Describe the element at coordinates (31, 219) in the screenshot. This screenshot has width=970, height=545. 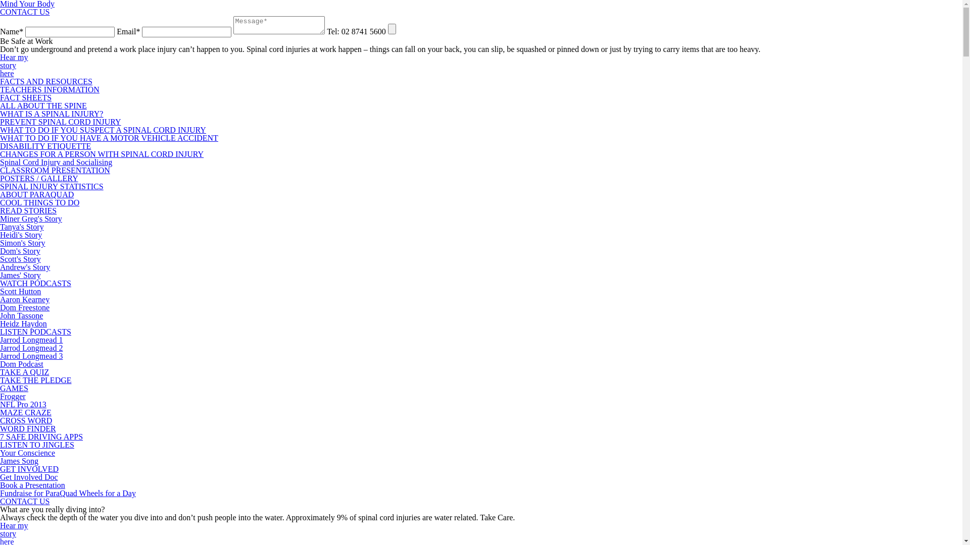
I see `Miner Greg's Story` at that location.